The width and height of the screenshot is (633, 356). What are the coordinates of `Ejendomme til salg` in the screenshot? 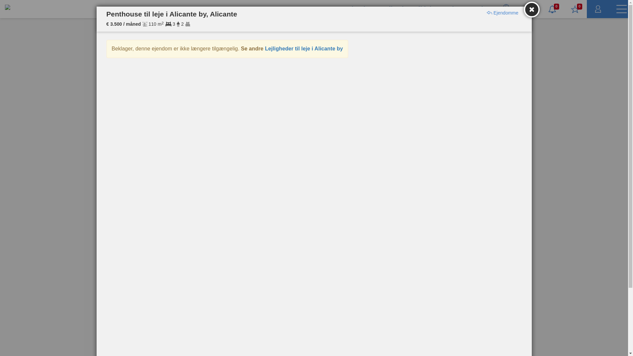 It's located at (377, 9).